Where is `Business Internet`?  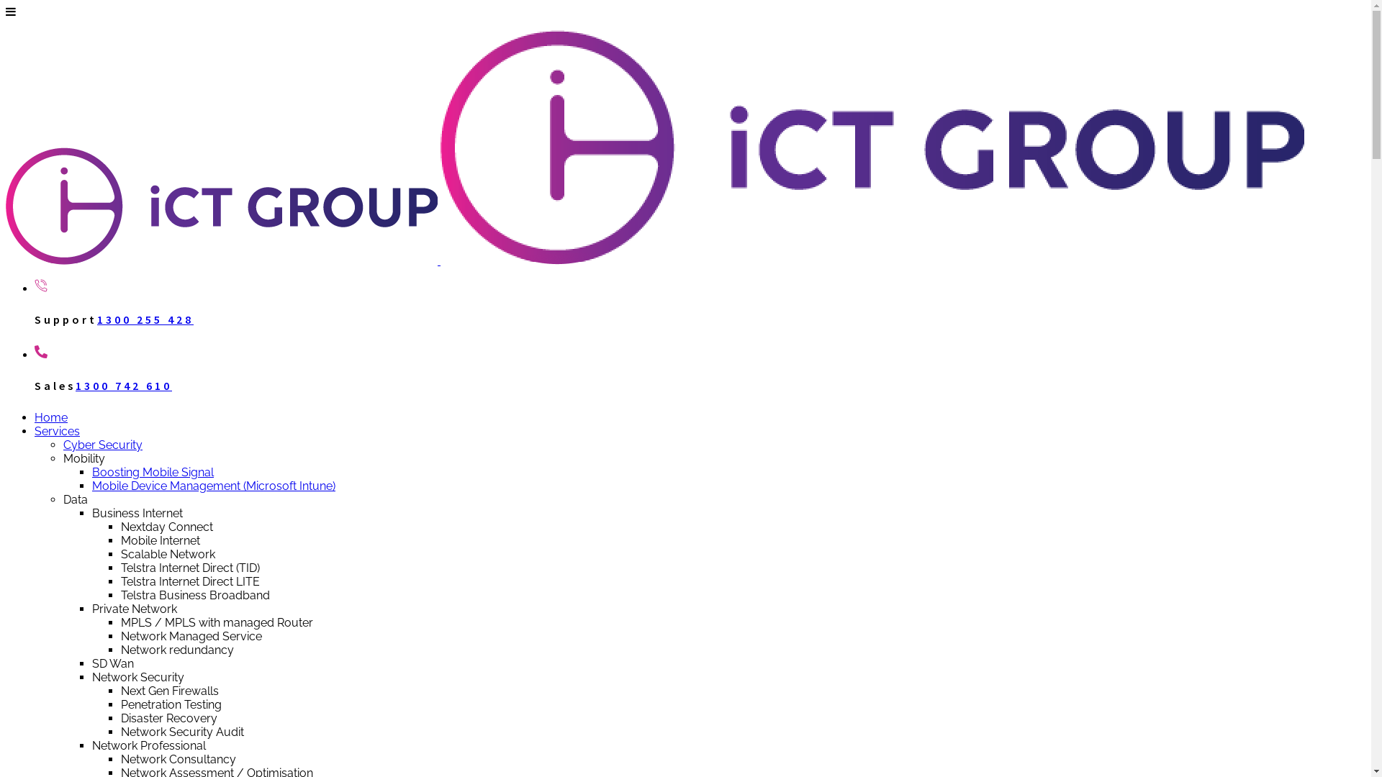
Business Internet is located at coordinates (137, 514).